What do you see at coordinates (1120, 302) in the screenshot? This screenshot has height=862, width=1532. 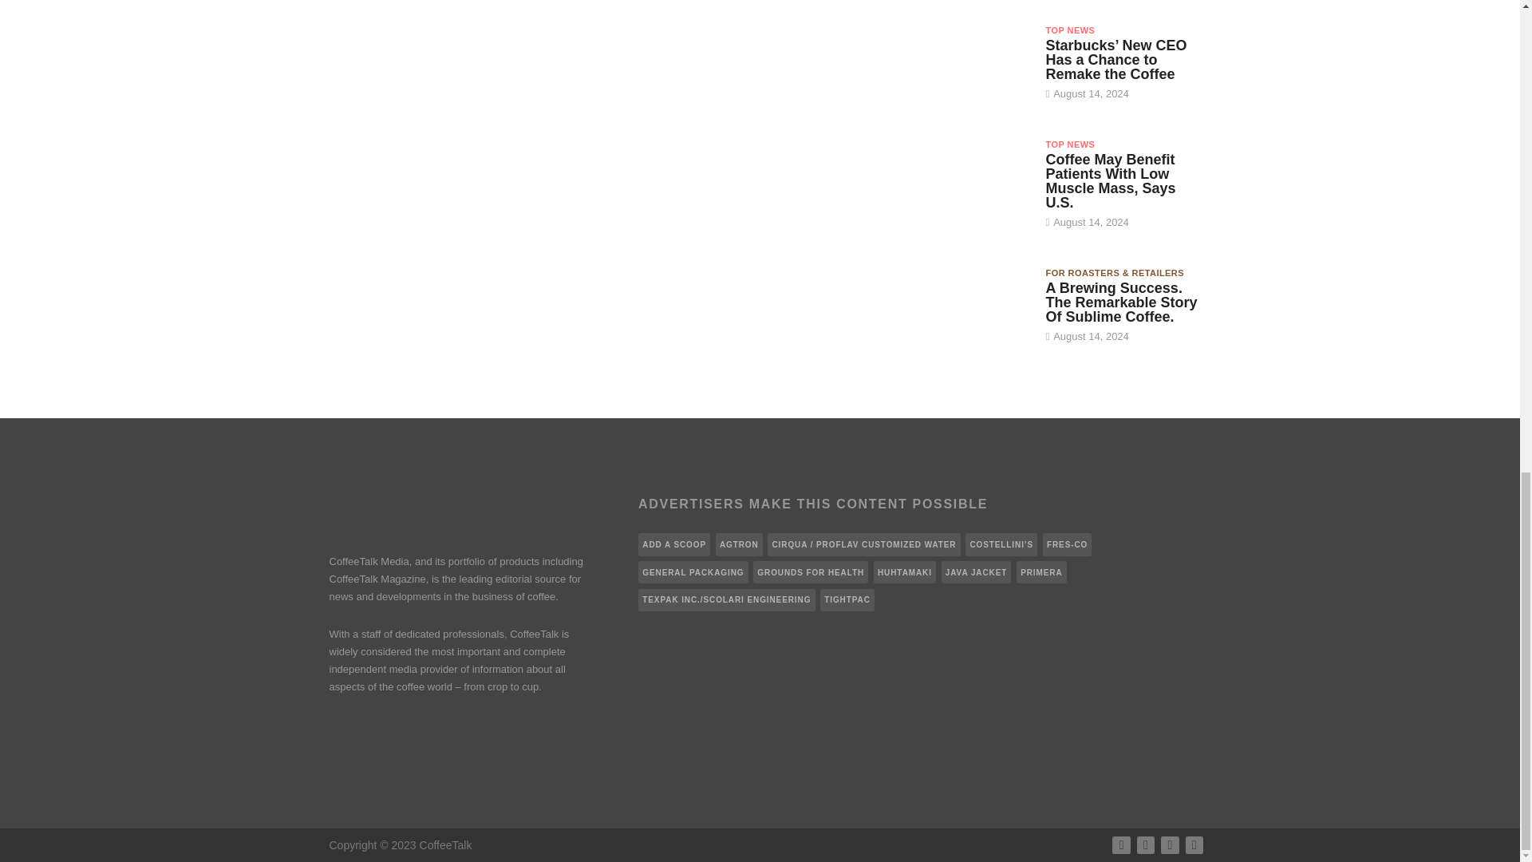 I see `A Brewing Success. The Remarkable Story Of Sublime Coffee.` at bounding box center [1120, 302].